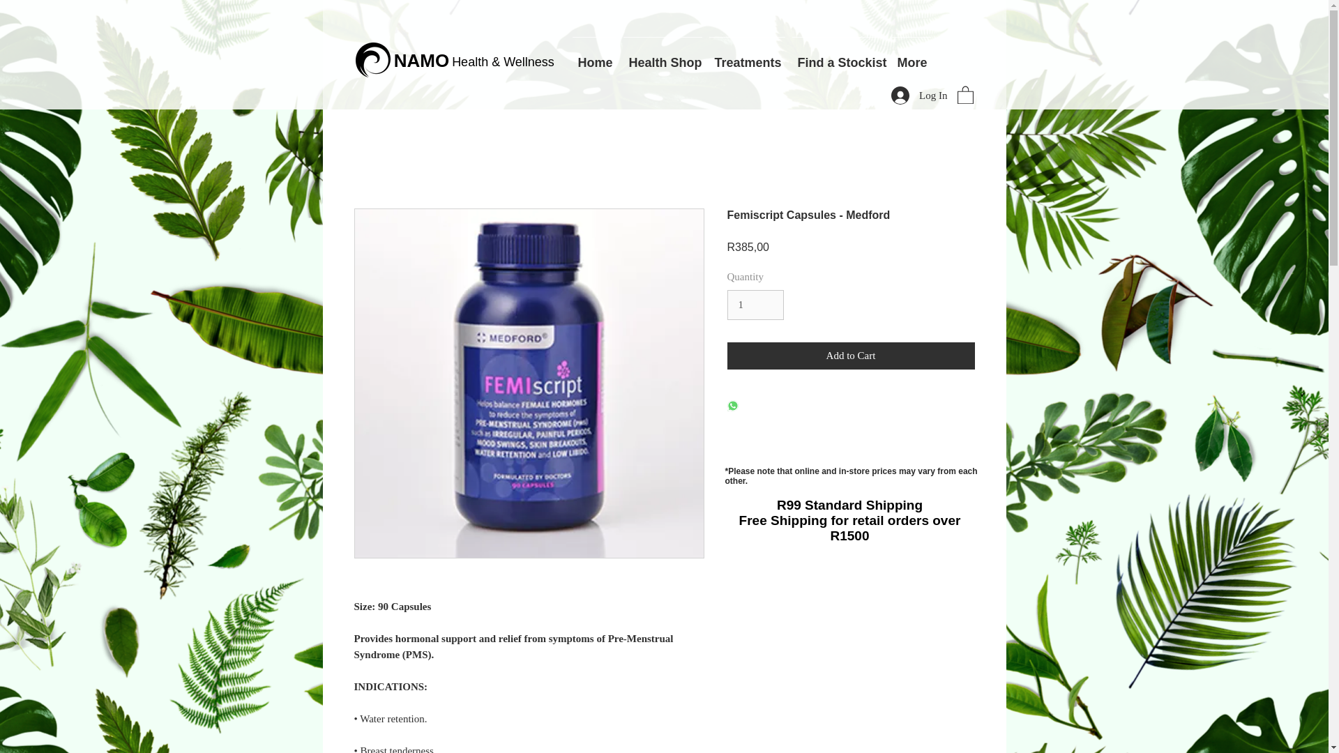  What do you see at coordinates (662, 56) in the screenshot?
I see `Health Shop` at bounding box center [662, 56].